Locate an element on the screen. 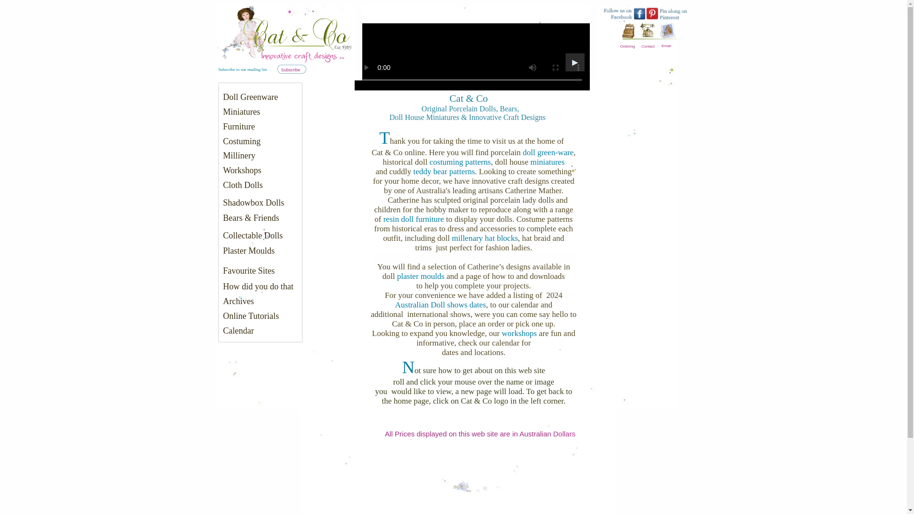 The height and width of the screenshot is (514, 914). costuming patterns is located at coordinates (460, 162).